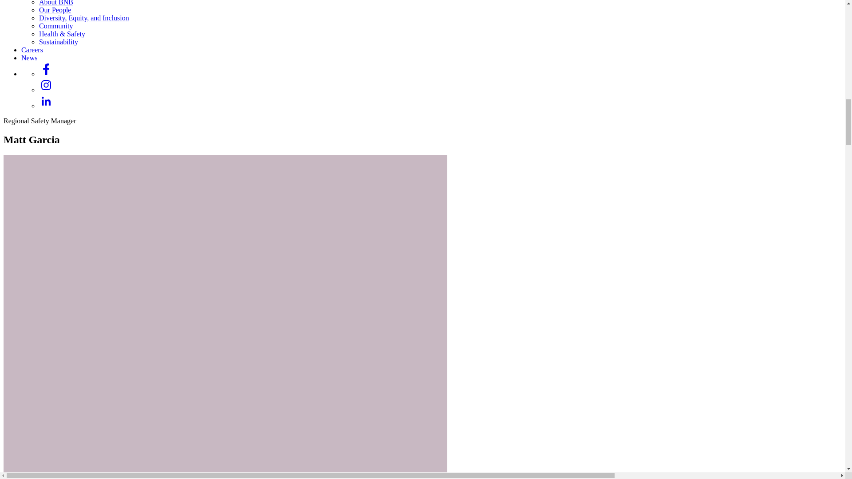 This screenshot has width=852, height=479. Describe the element at coordinates (55, 10) in the screenshot. I see `Our People` at that location.